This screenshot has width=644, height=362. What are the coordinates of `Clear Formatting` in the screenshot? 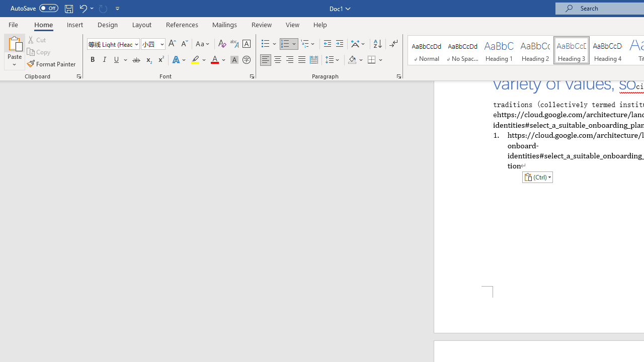 It's located at (222, 44).